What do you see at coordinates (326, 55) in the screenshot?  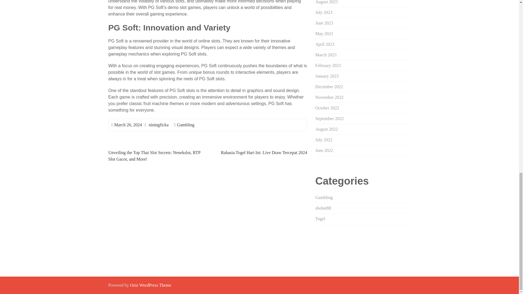 I see `March 2023` at bounding box center [326, 55].